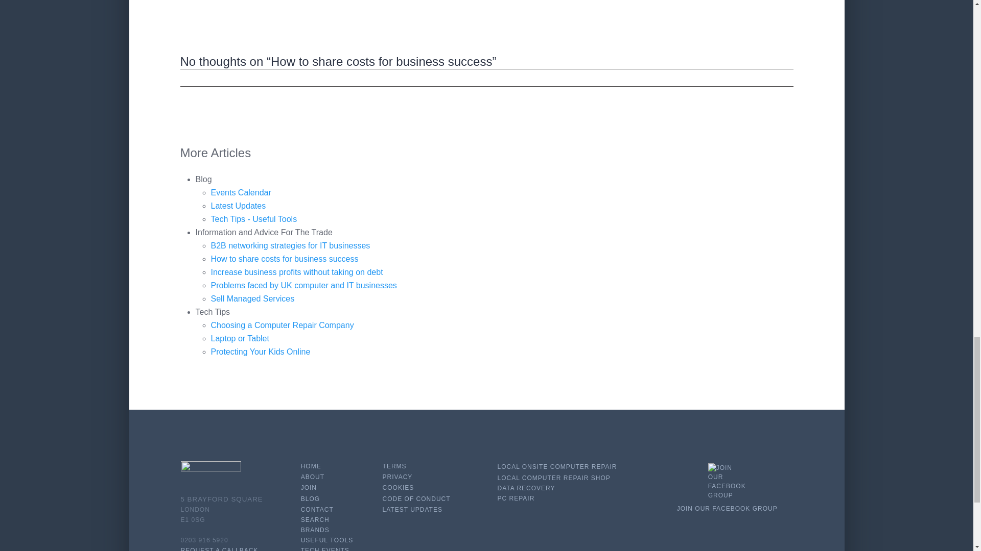  I want to click on BRANDS, so click(315, 530).